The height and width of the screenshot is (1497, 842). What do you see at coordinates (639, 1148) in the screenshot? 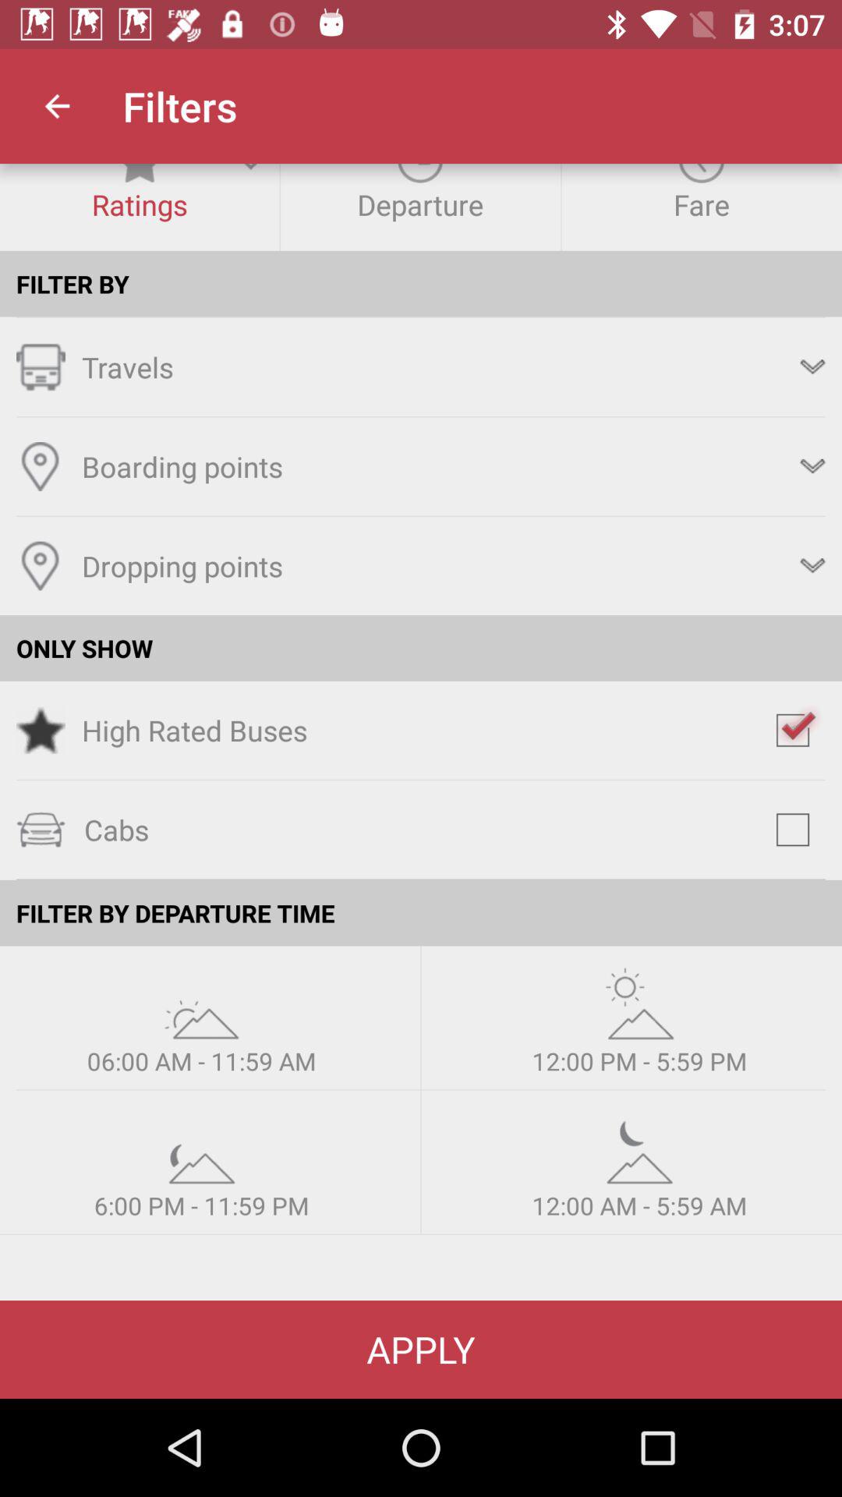
I see `filter by late night time` at bounding box center [639, 1148].